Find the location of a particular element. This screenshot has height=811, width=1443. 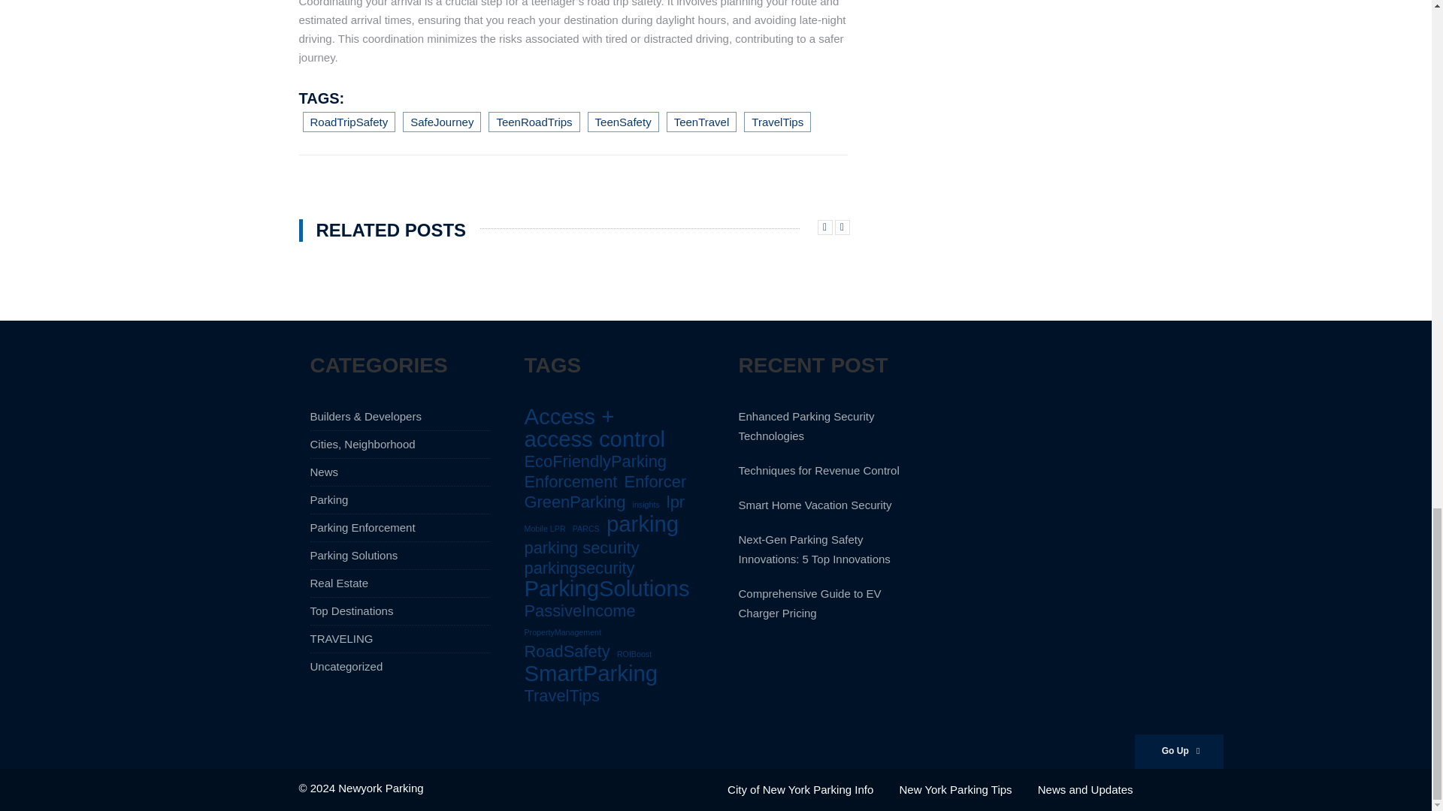

Cities, Neighborhood is located at coordinates (362, 445).